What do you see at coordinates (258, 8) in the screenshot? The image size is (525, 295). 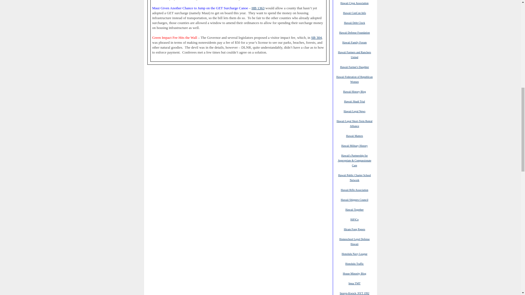 I see `HB 1363` at bounding box center [258, 8].